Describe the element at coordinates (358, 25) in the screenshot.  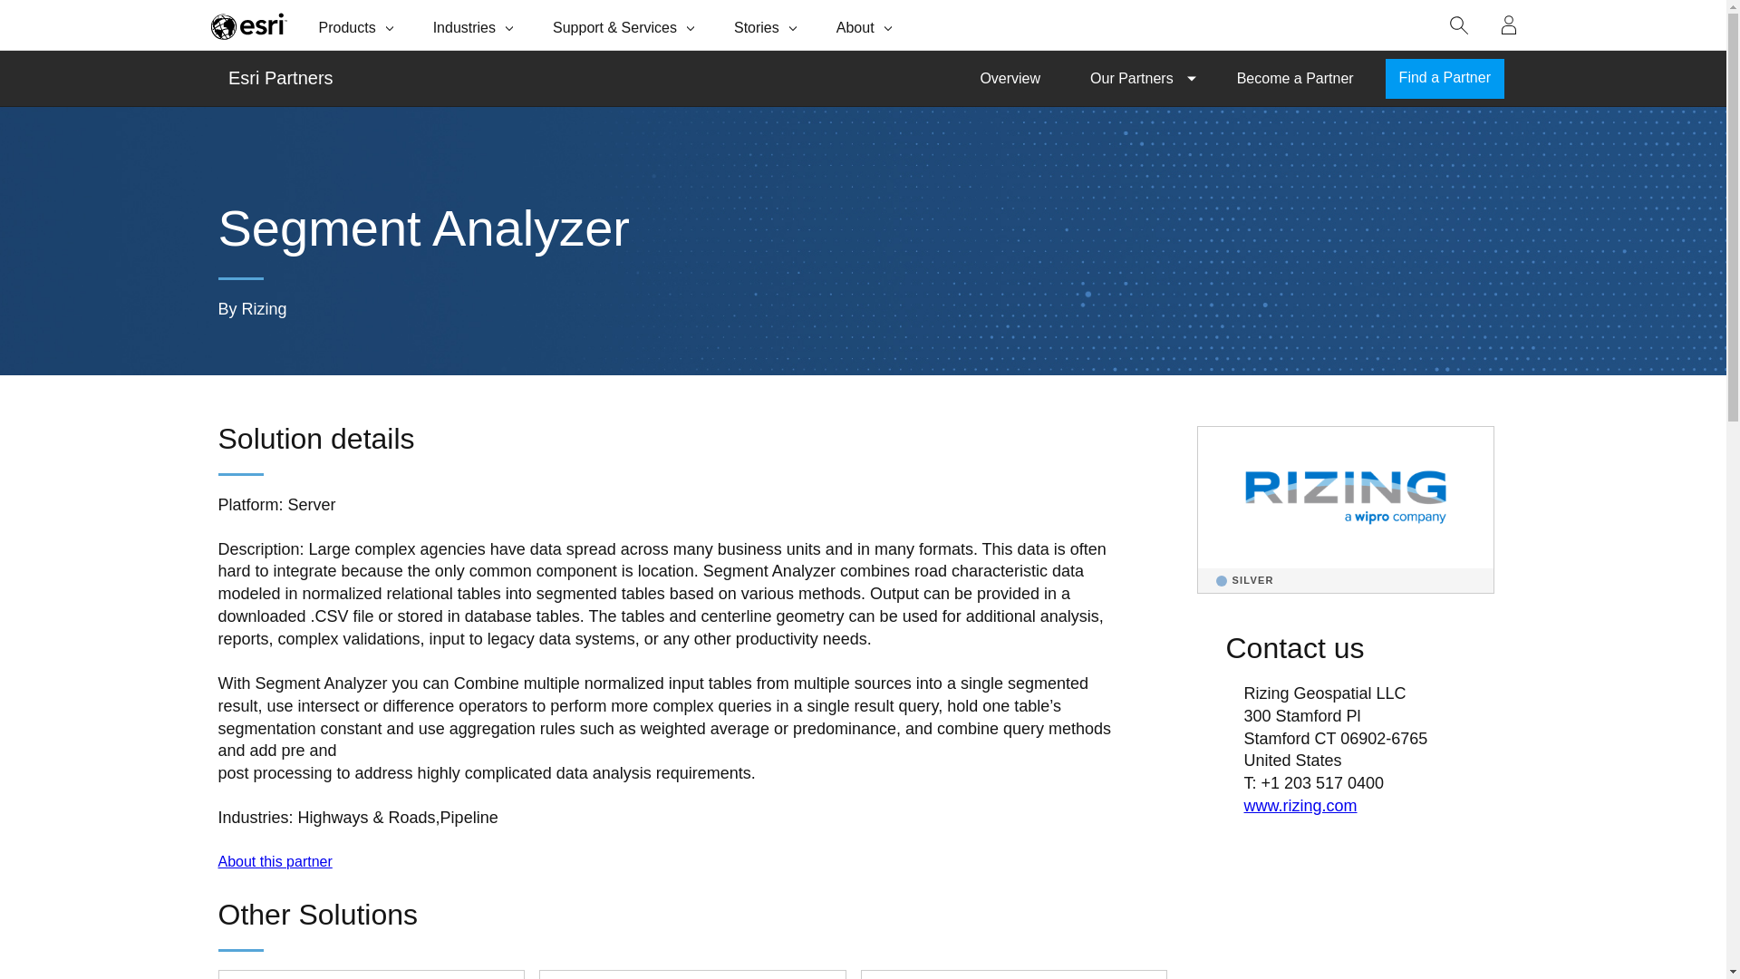
I see `Products` at that location.